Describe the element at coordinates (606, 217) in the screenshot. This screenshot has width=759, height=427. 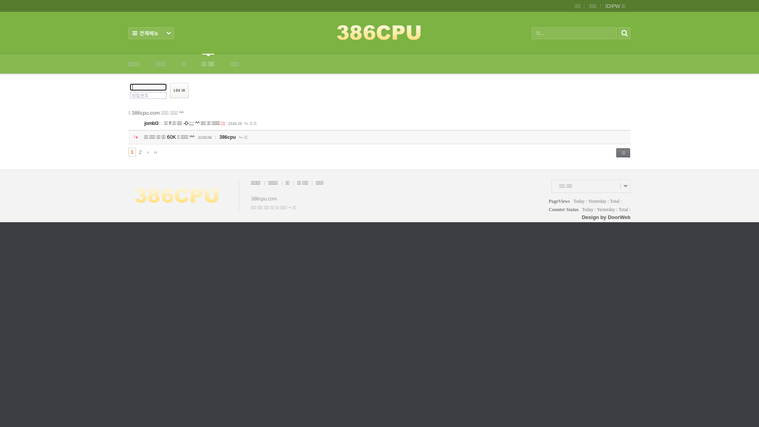
I see `Design by DoorWeb` at that location.